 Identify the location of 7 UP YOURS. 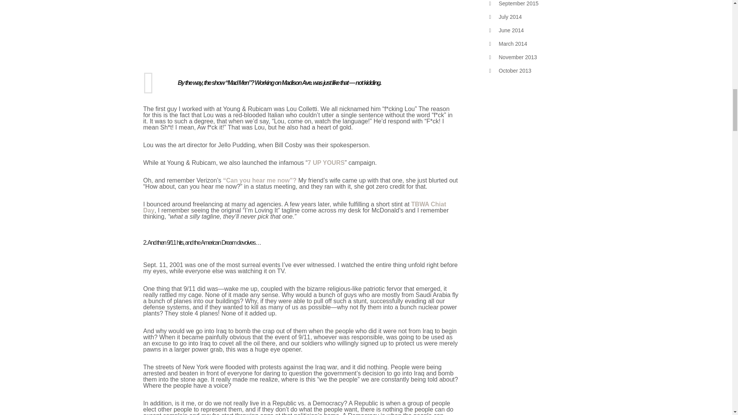
(326, 163).